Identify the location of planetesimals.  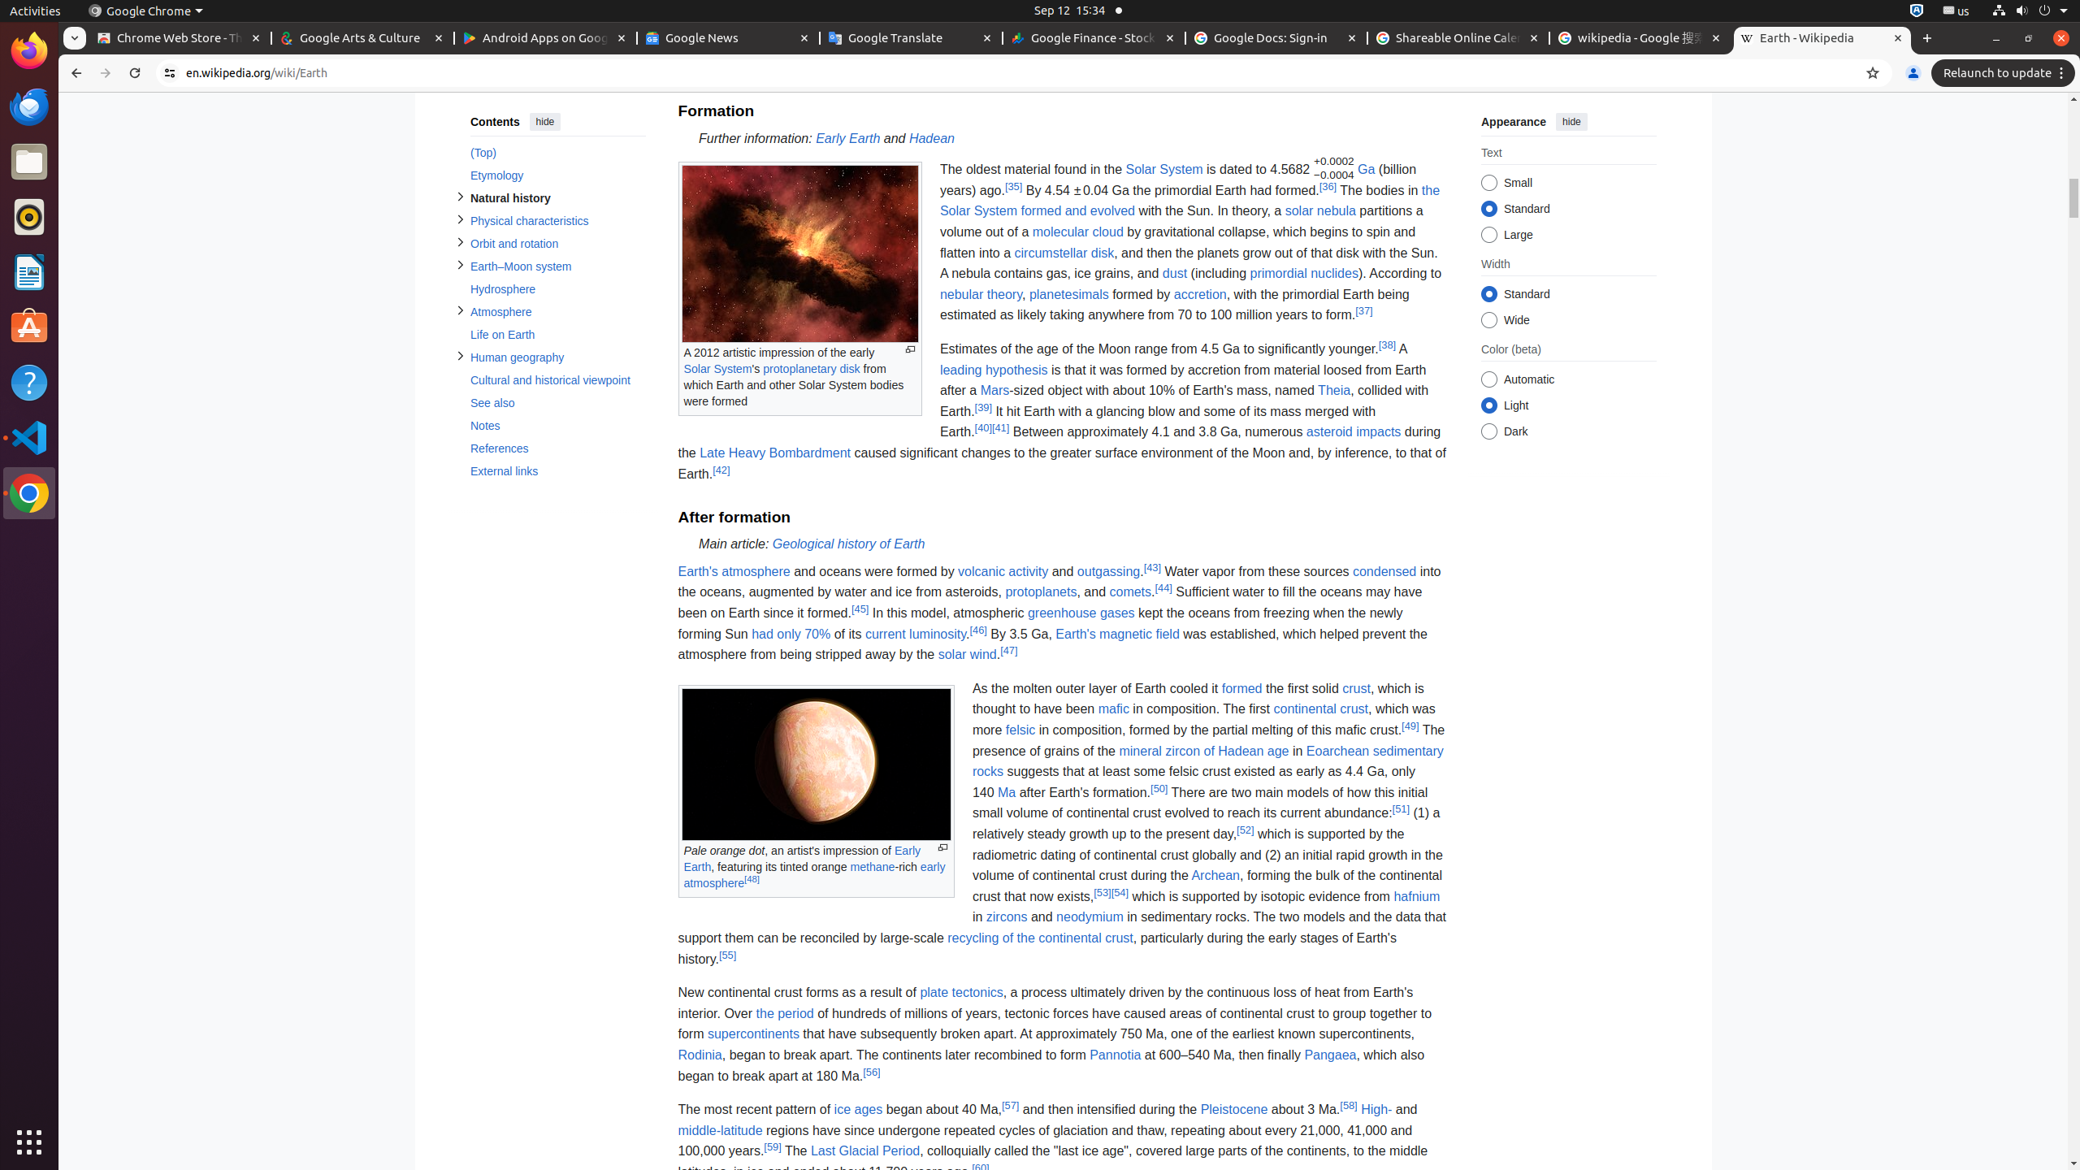
(1069, 294).